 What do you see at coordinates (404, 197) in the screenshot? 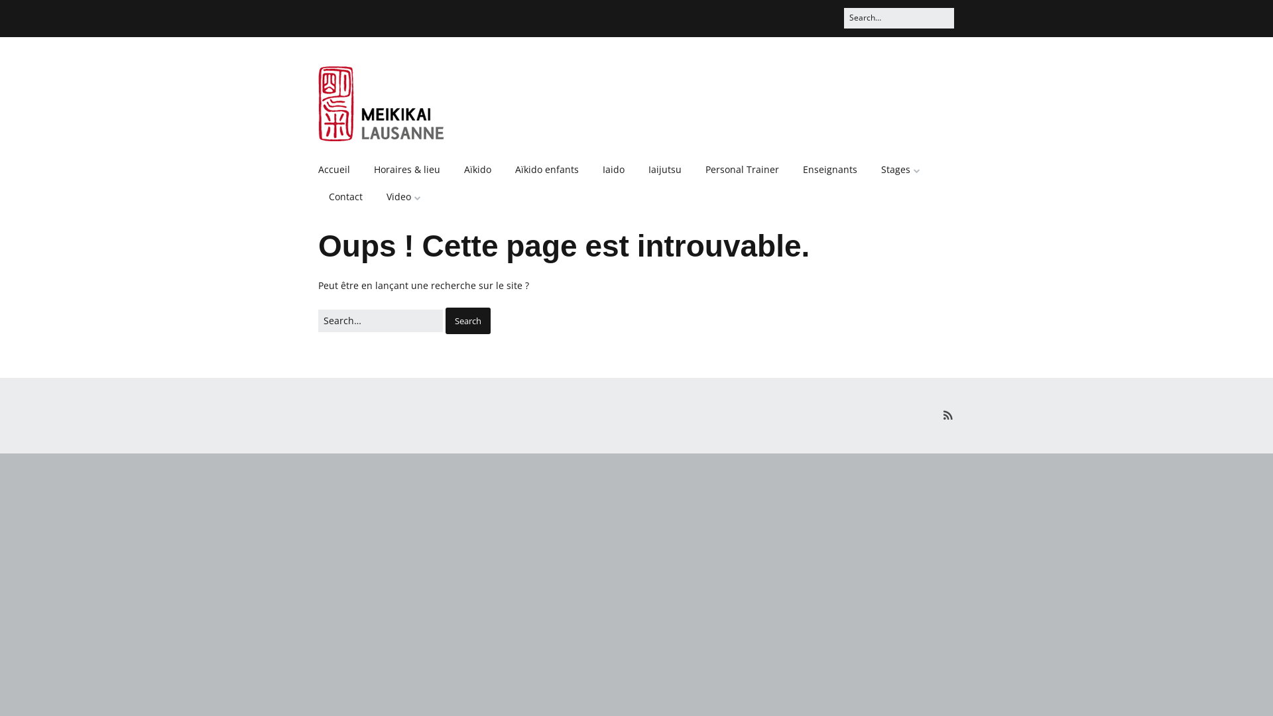
I see `Video` at bounding box center [404, 197].